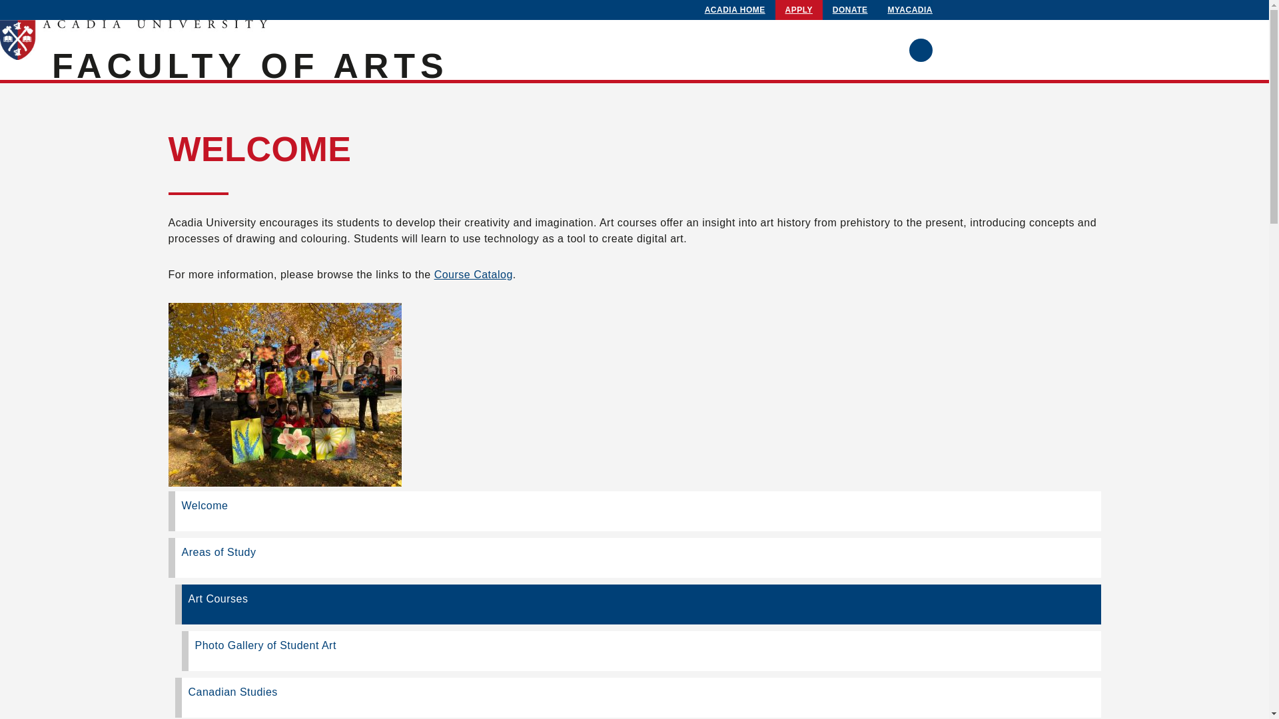 The height and width of the screenshot is (719, 1279). I want to click on MYACADIA, so click(910, 10).